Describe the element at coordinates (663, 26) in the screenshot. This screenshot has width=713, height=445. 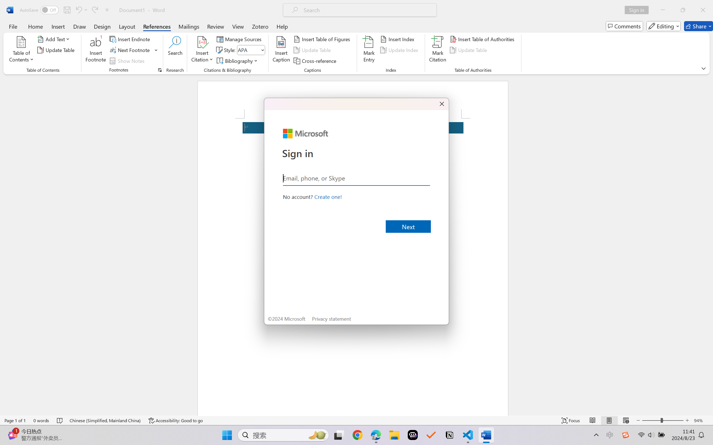
I see `Editing` at that location.